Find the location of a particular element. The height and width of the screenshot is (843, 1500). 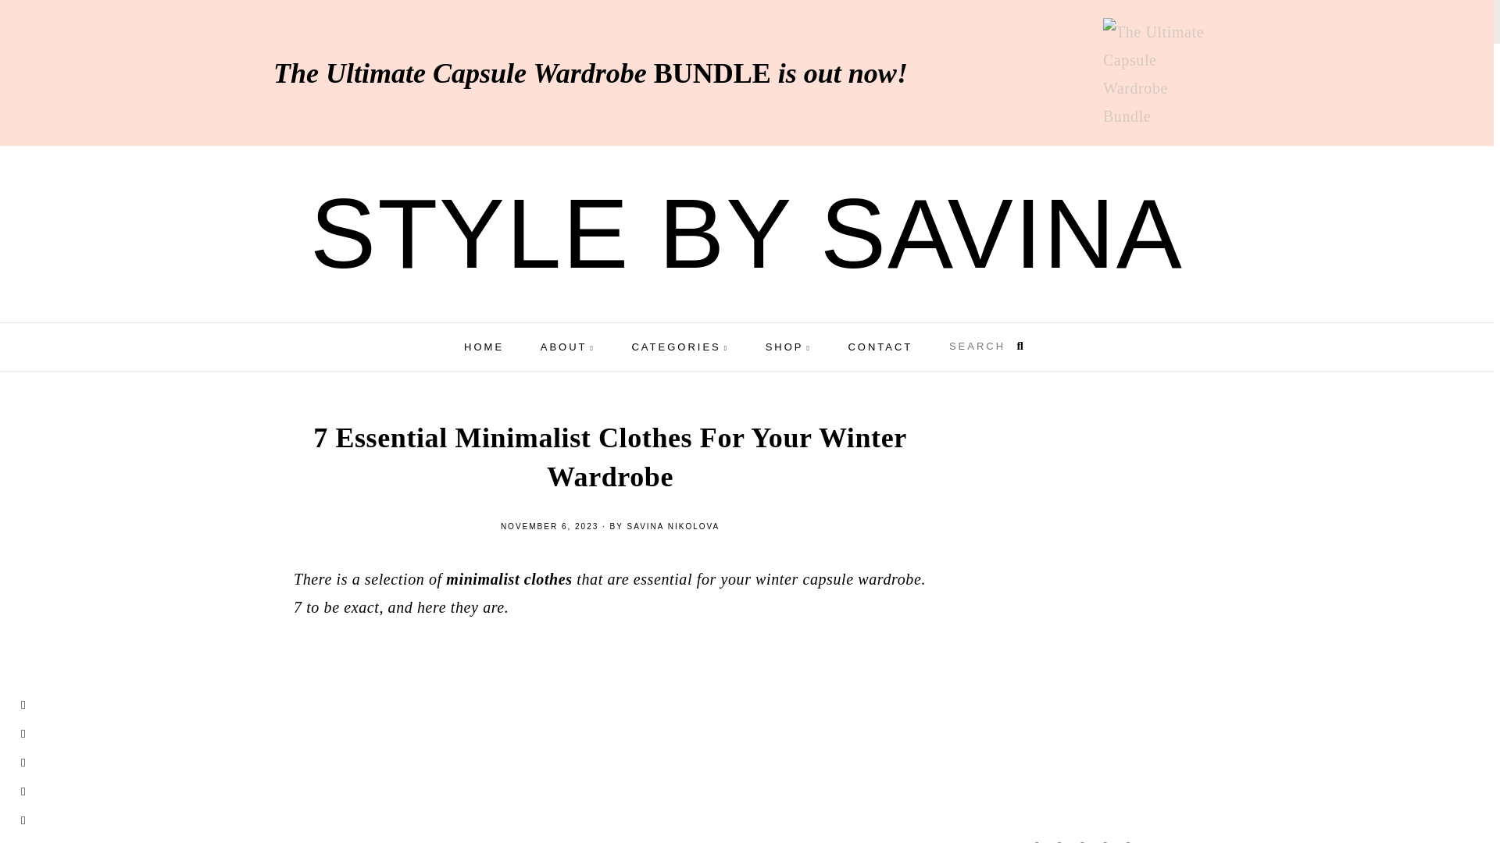

CATEGORIES is located at coordinates (680, 347).